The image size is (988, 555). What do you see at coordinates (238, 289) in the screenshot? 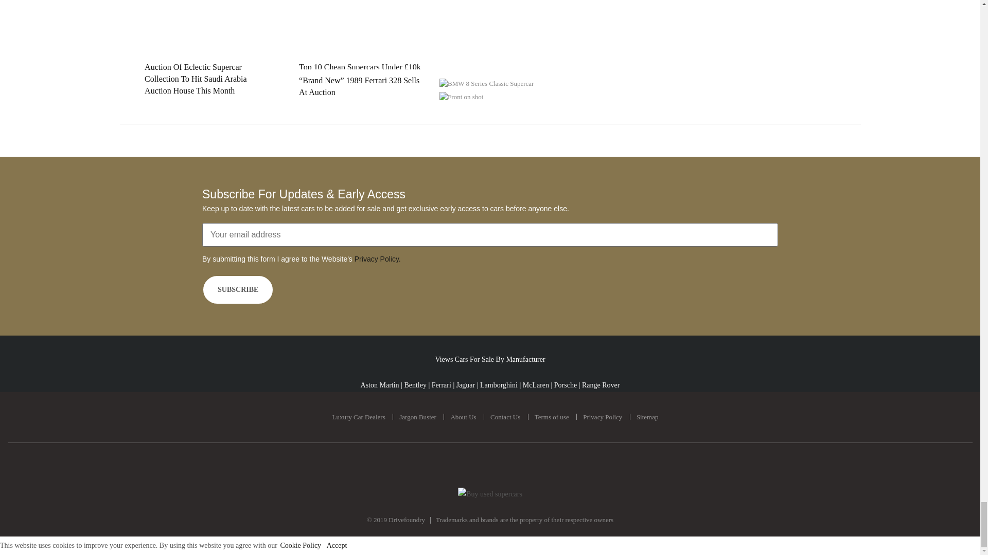
I see `Subscribe` at bounding box center [238, 289].